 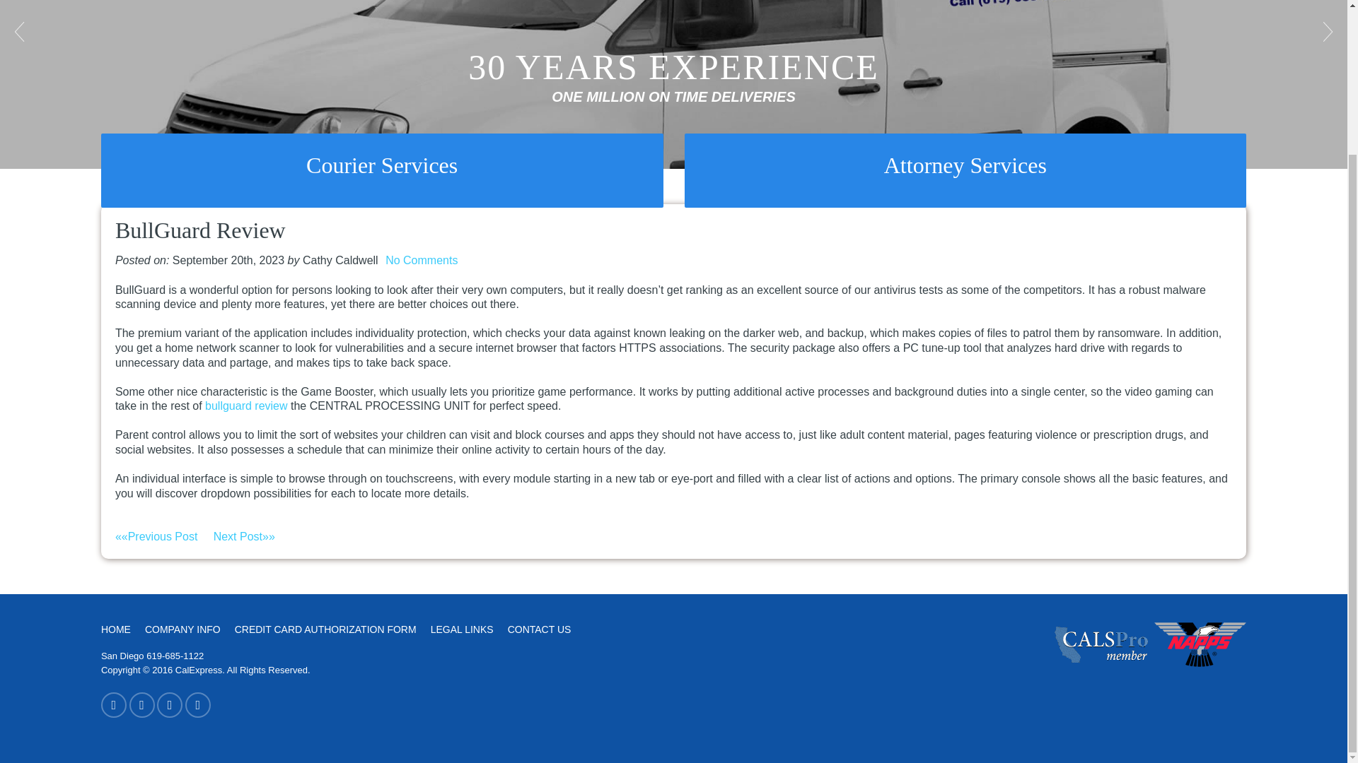 What do you see at coordinates (462, 629) in the screenshot?
I see `LEGAL LINKS` at bounding box center [462, 629].